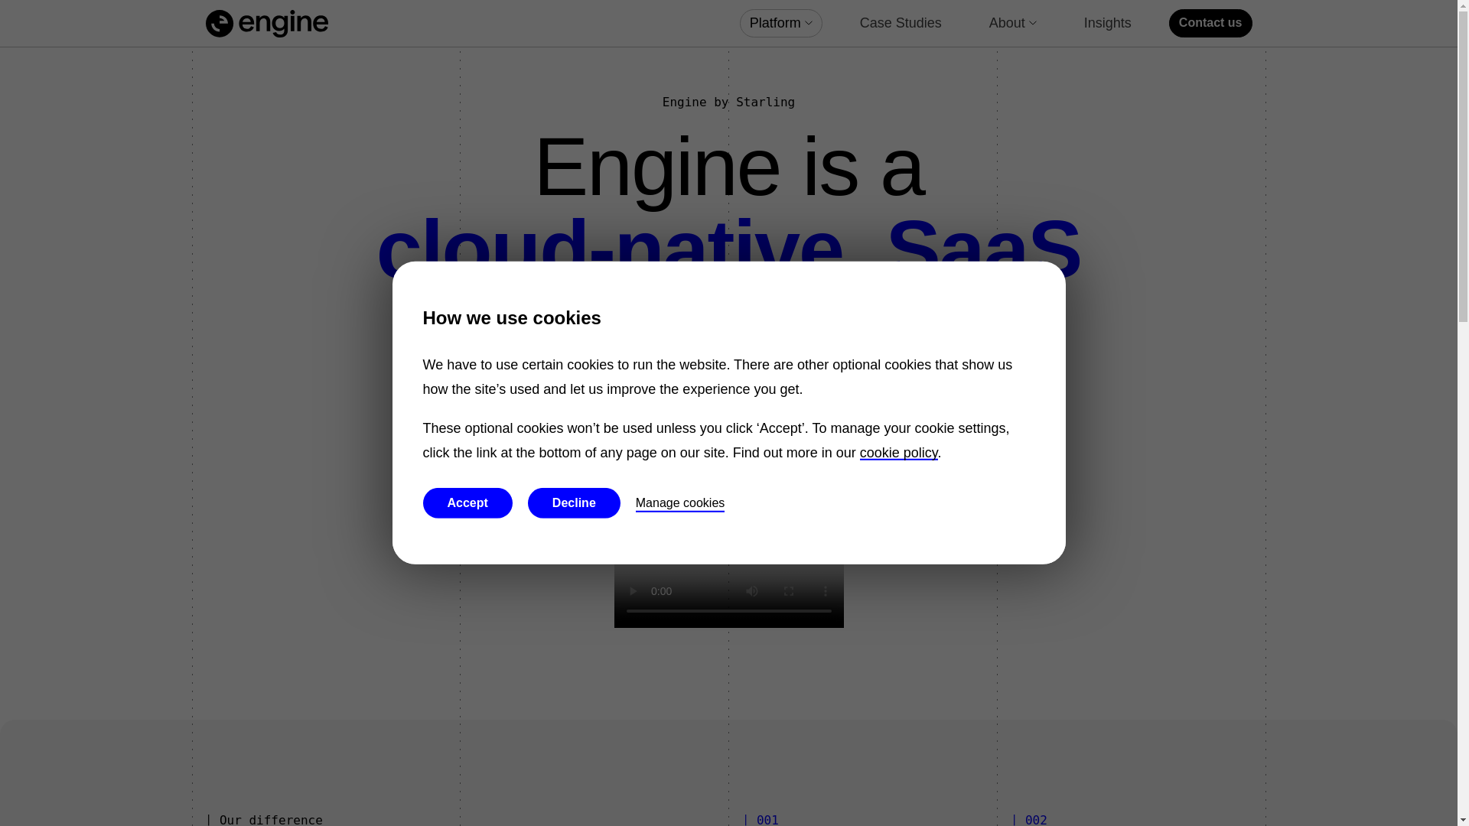  What do you see at coordinates (901, 23) in the screenshot?
I see `Case Studies` at bounding box center [901, 23].